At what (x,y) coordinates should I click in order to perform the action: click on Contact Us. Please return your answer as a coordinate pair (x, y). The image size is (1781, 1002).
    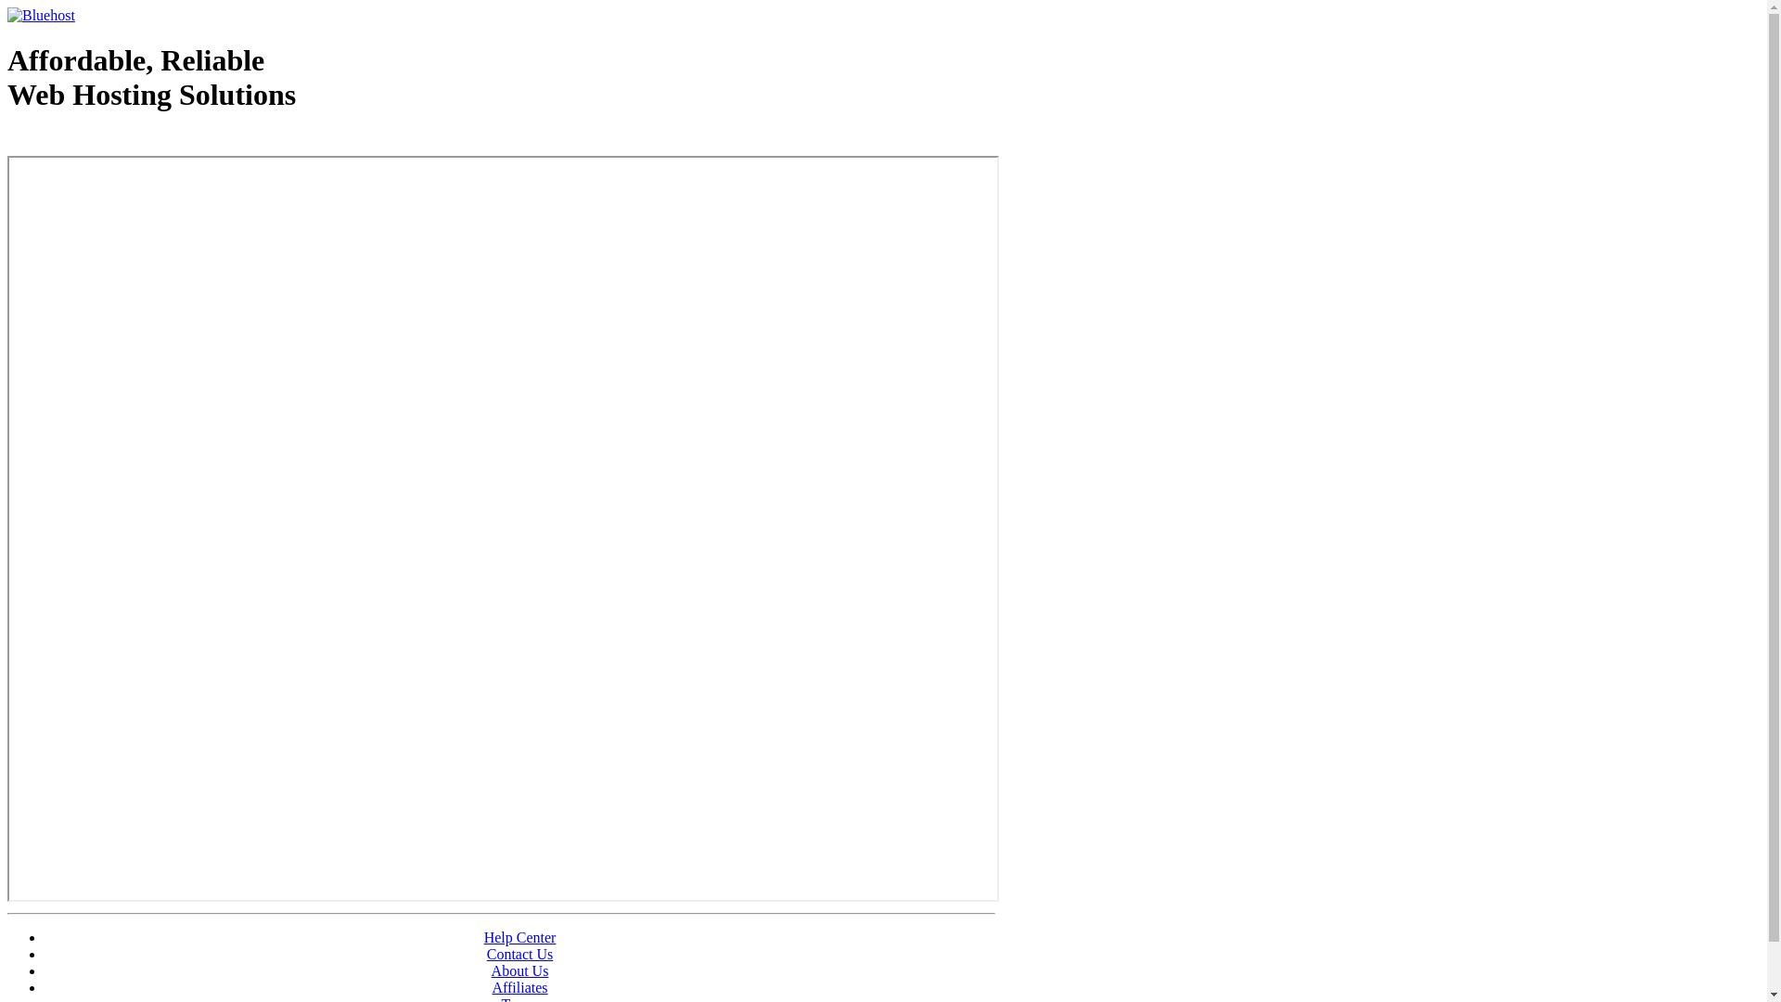
    Looking at the image, I should click on (520, 954).